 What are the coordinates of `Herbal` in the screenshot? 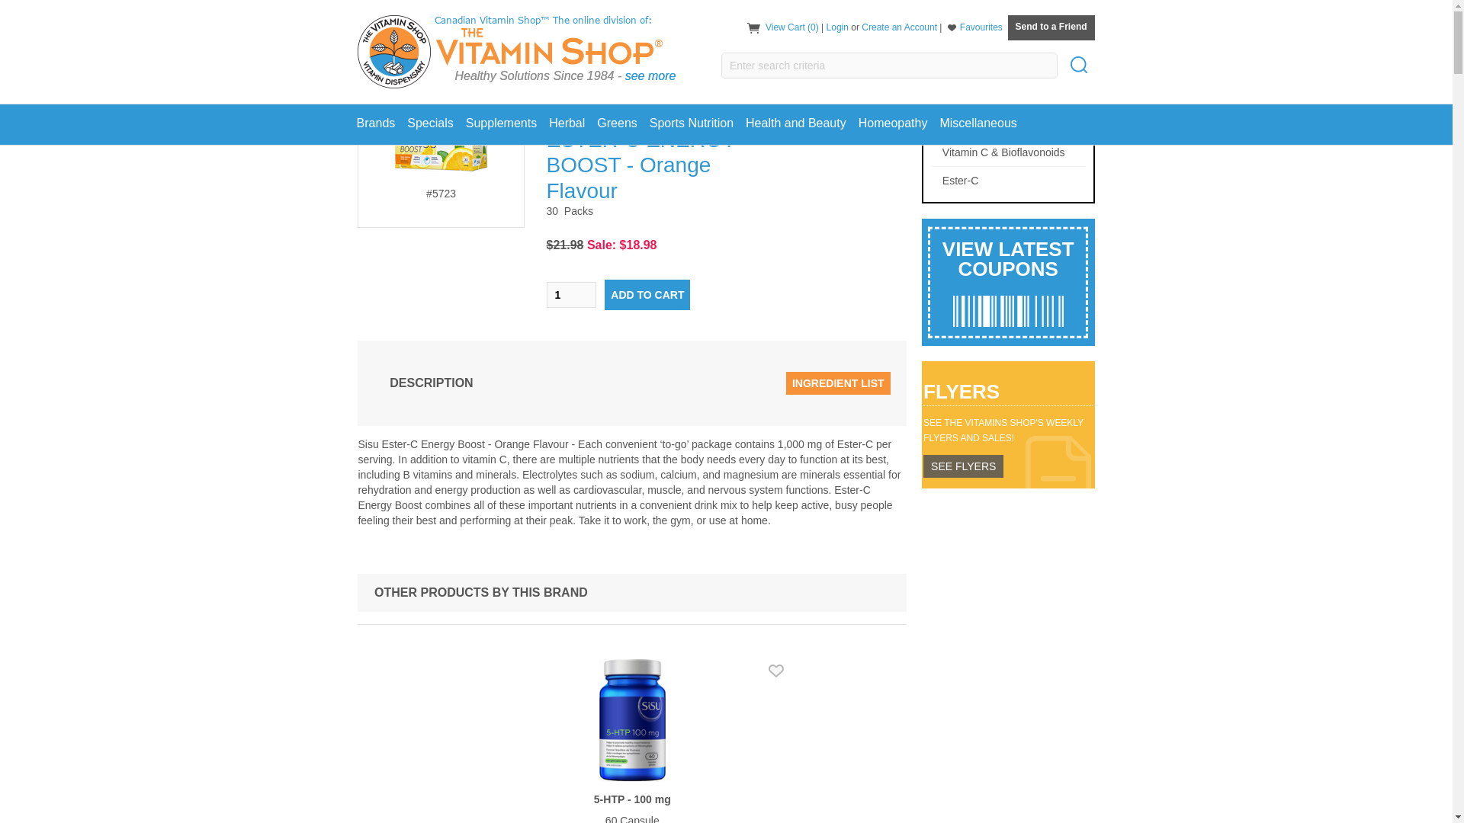 It's located at (567, 123).